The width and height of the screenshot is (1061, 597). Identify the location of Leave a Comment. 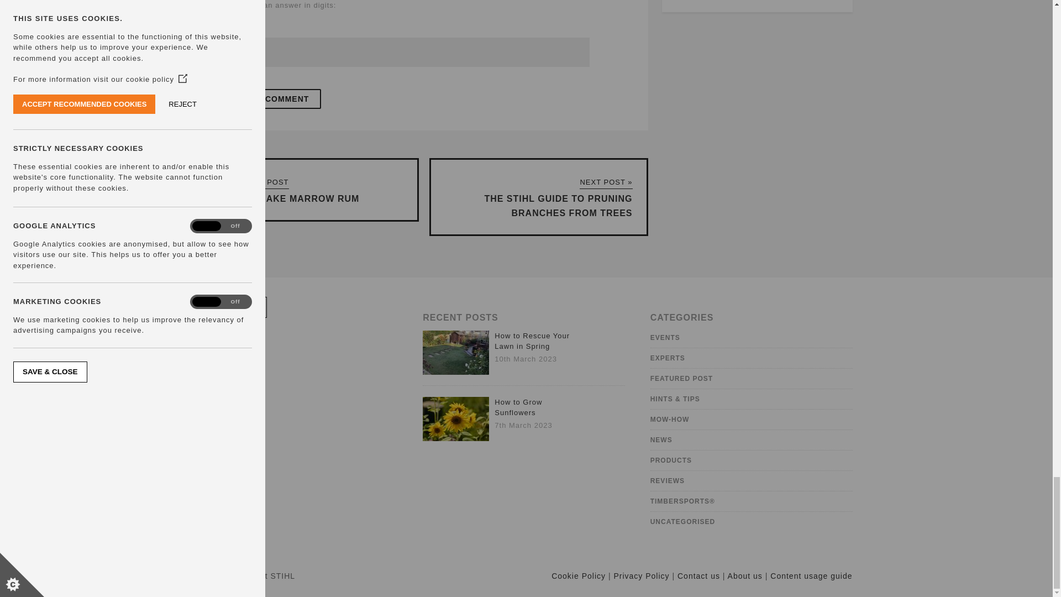
(267, 98).